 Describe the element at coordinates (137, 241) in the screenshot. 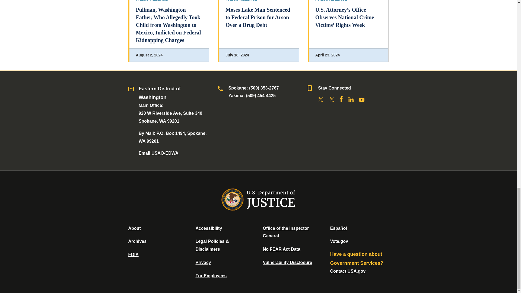

I see `Department of Justice Archive` at that location.